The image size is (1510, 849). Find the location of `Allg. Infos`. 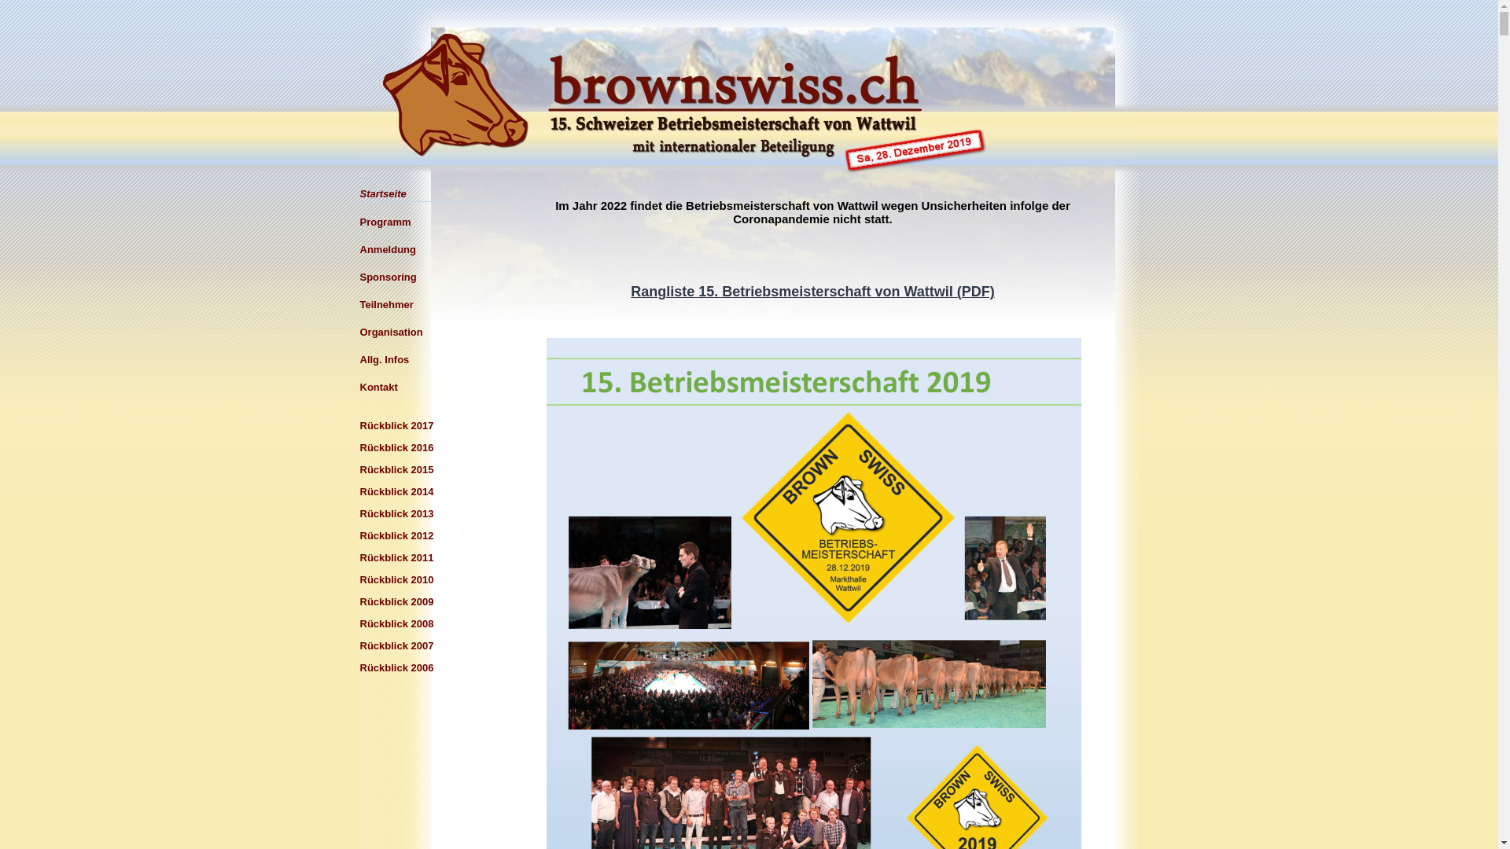

Allg. Infos is located at coordinates (432, 360).